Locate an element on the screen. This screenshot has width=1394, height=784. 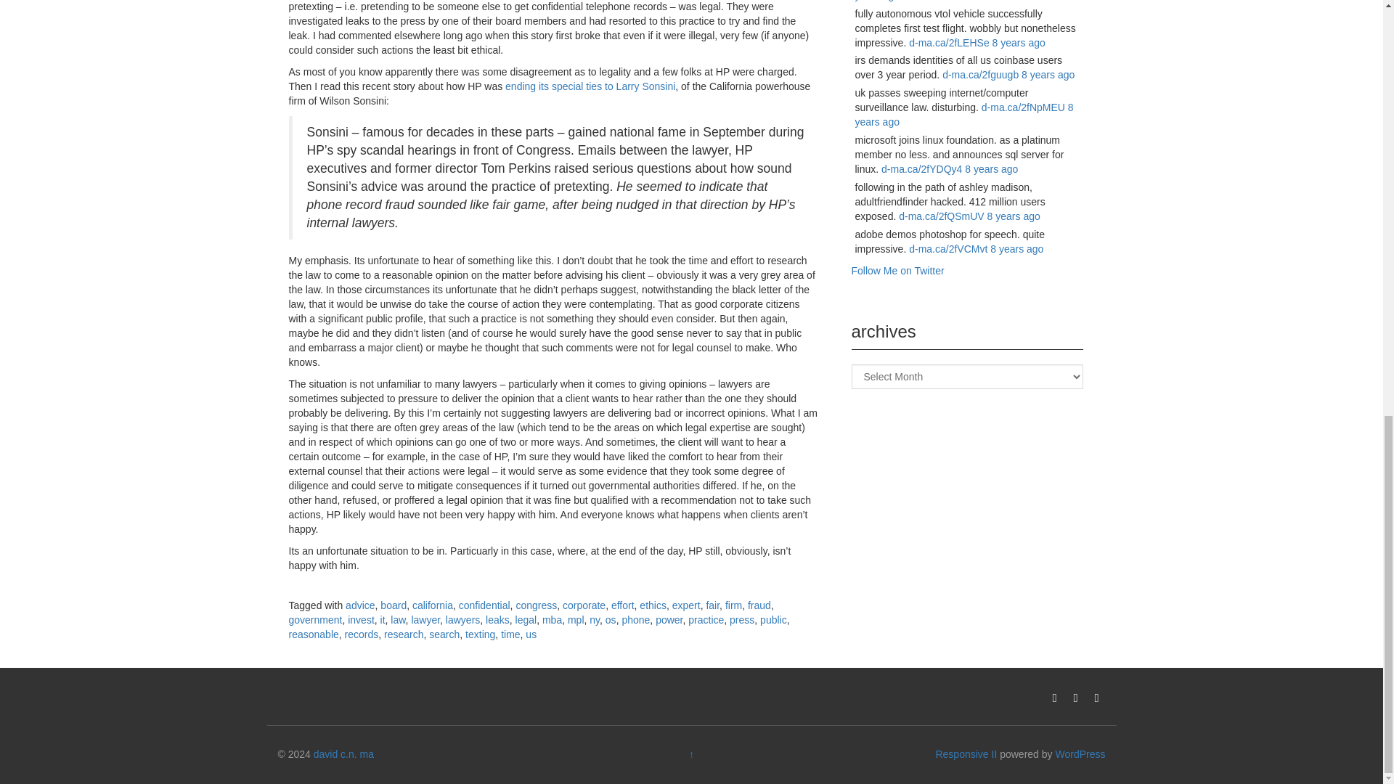
california is located at coordinates (433, 605).